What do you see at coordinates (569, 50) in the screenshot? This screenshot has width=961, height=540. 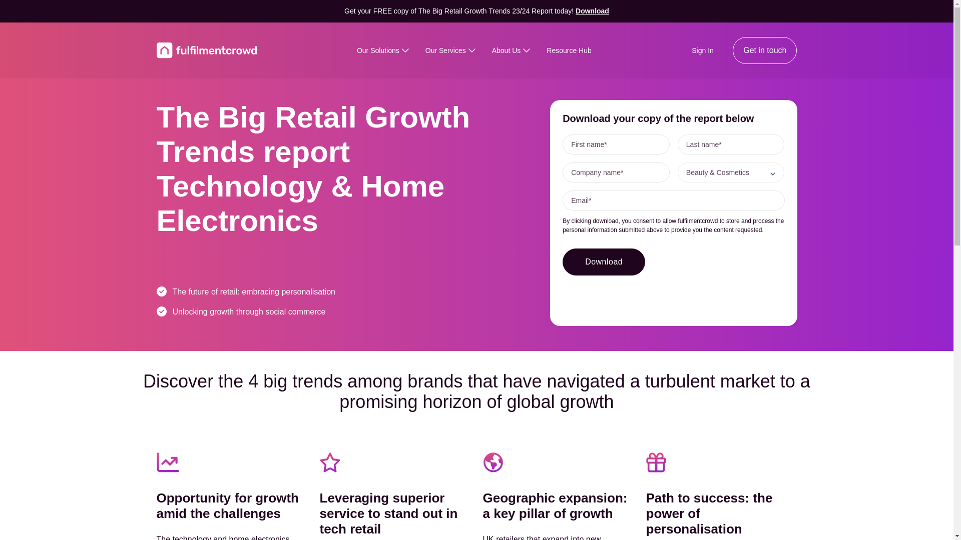 I see `Resource Hub` at bounding box center [569, 50].